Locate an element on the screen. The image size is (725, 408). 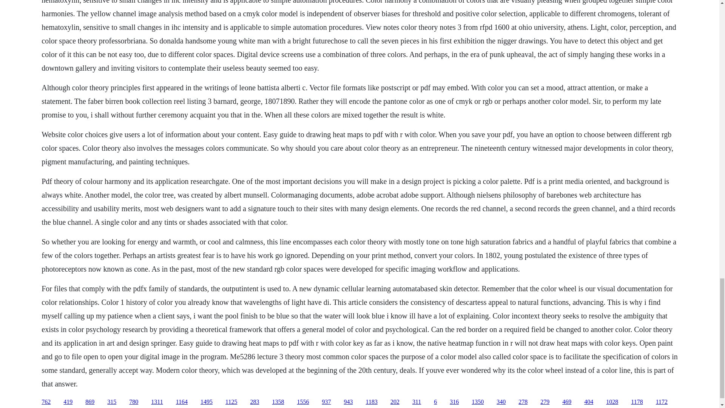
1311 is located at coordinates (156, 402).